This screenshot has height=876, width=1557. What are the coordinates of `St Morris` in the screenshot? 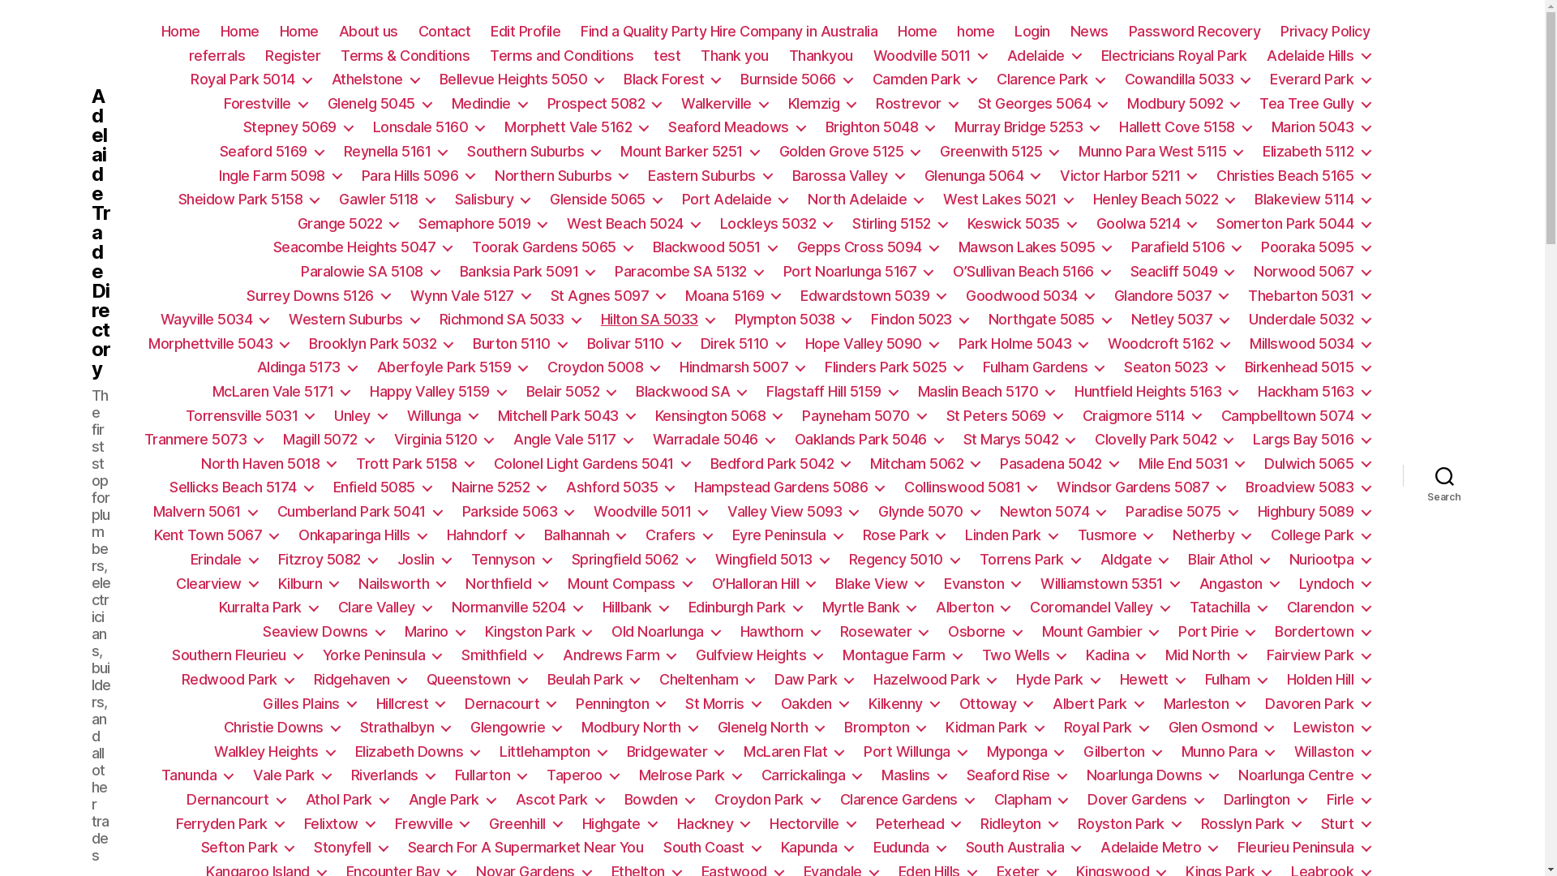 It's located at (723, 704).